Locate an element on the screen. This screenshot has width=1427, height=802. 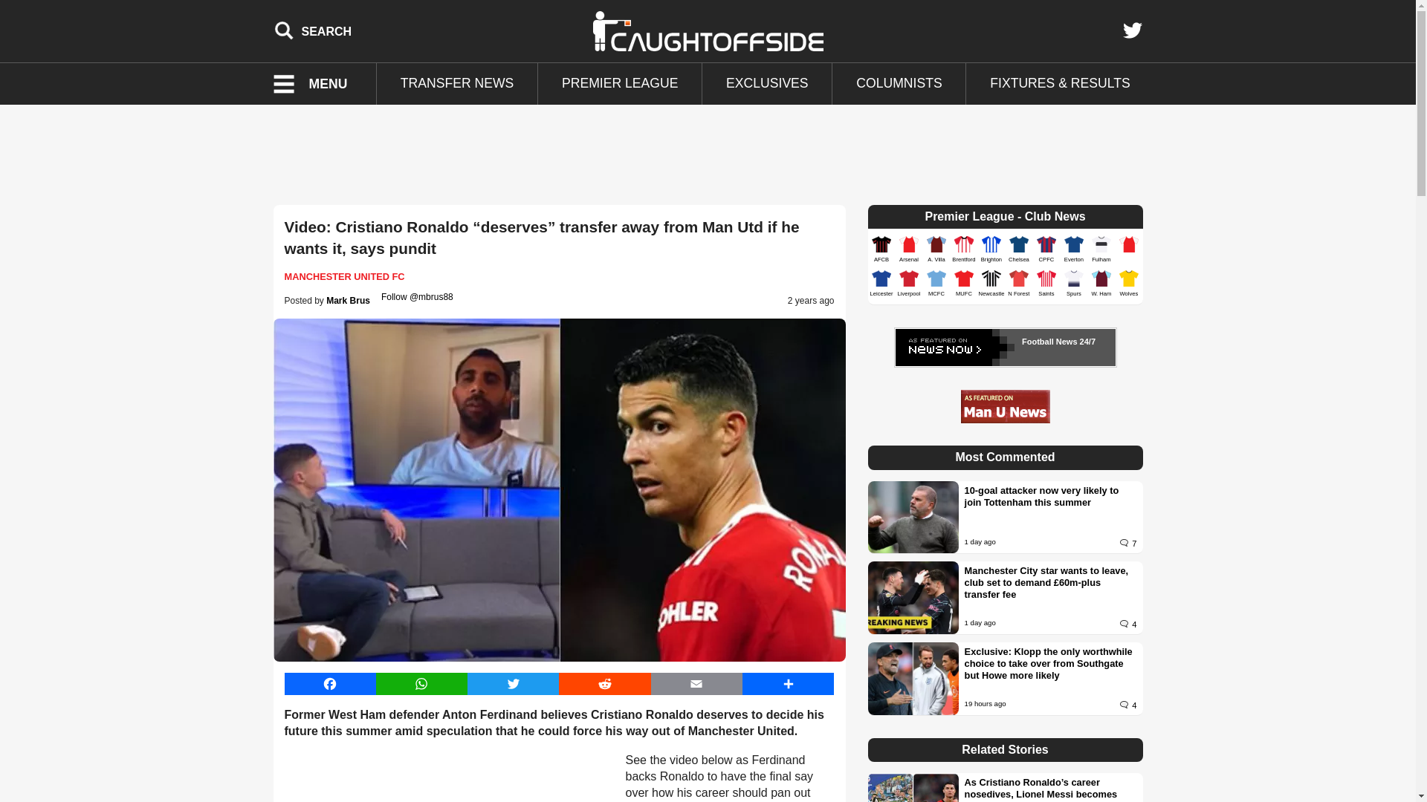
Menu is located at coordinates (320, 84).